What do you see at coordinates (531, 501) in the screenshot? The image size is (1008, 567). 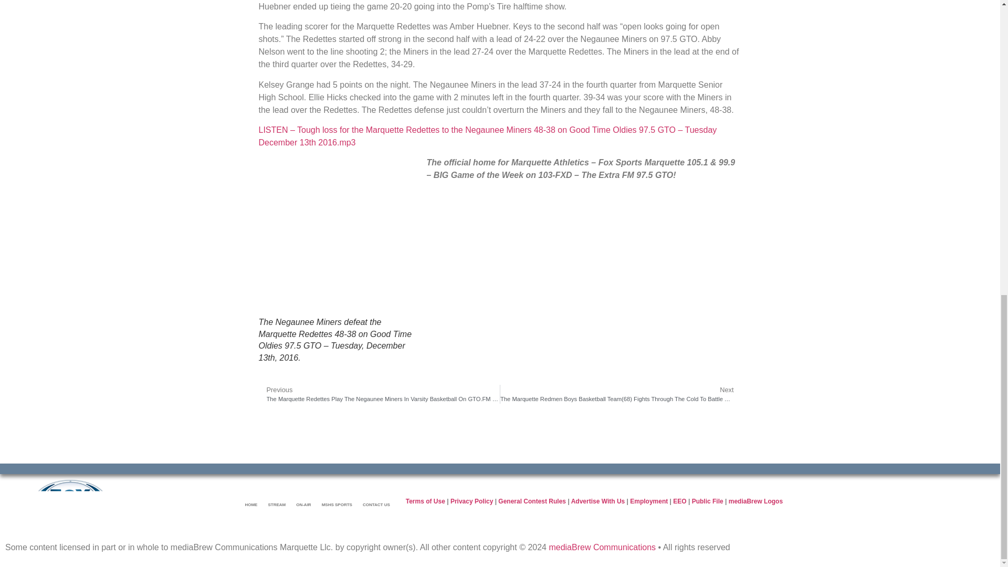 I see `mediaBrew General Contest Rules` at bounding box center [531, 501].